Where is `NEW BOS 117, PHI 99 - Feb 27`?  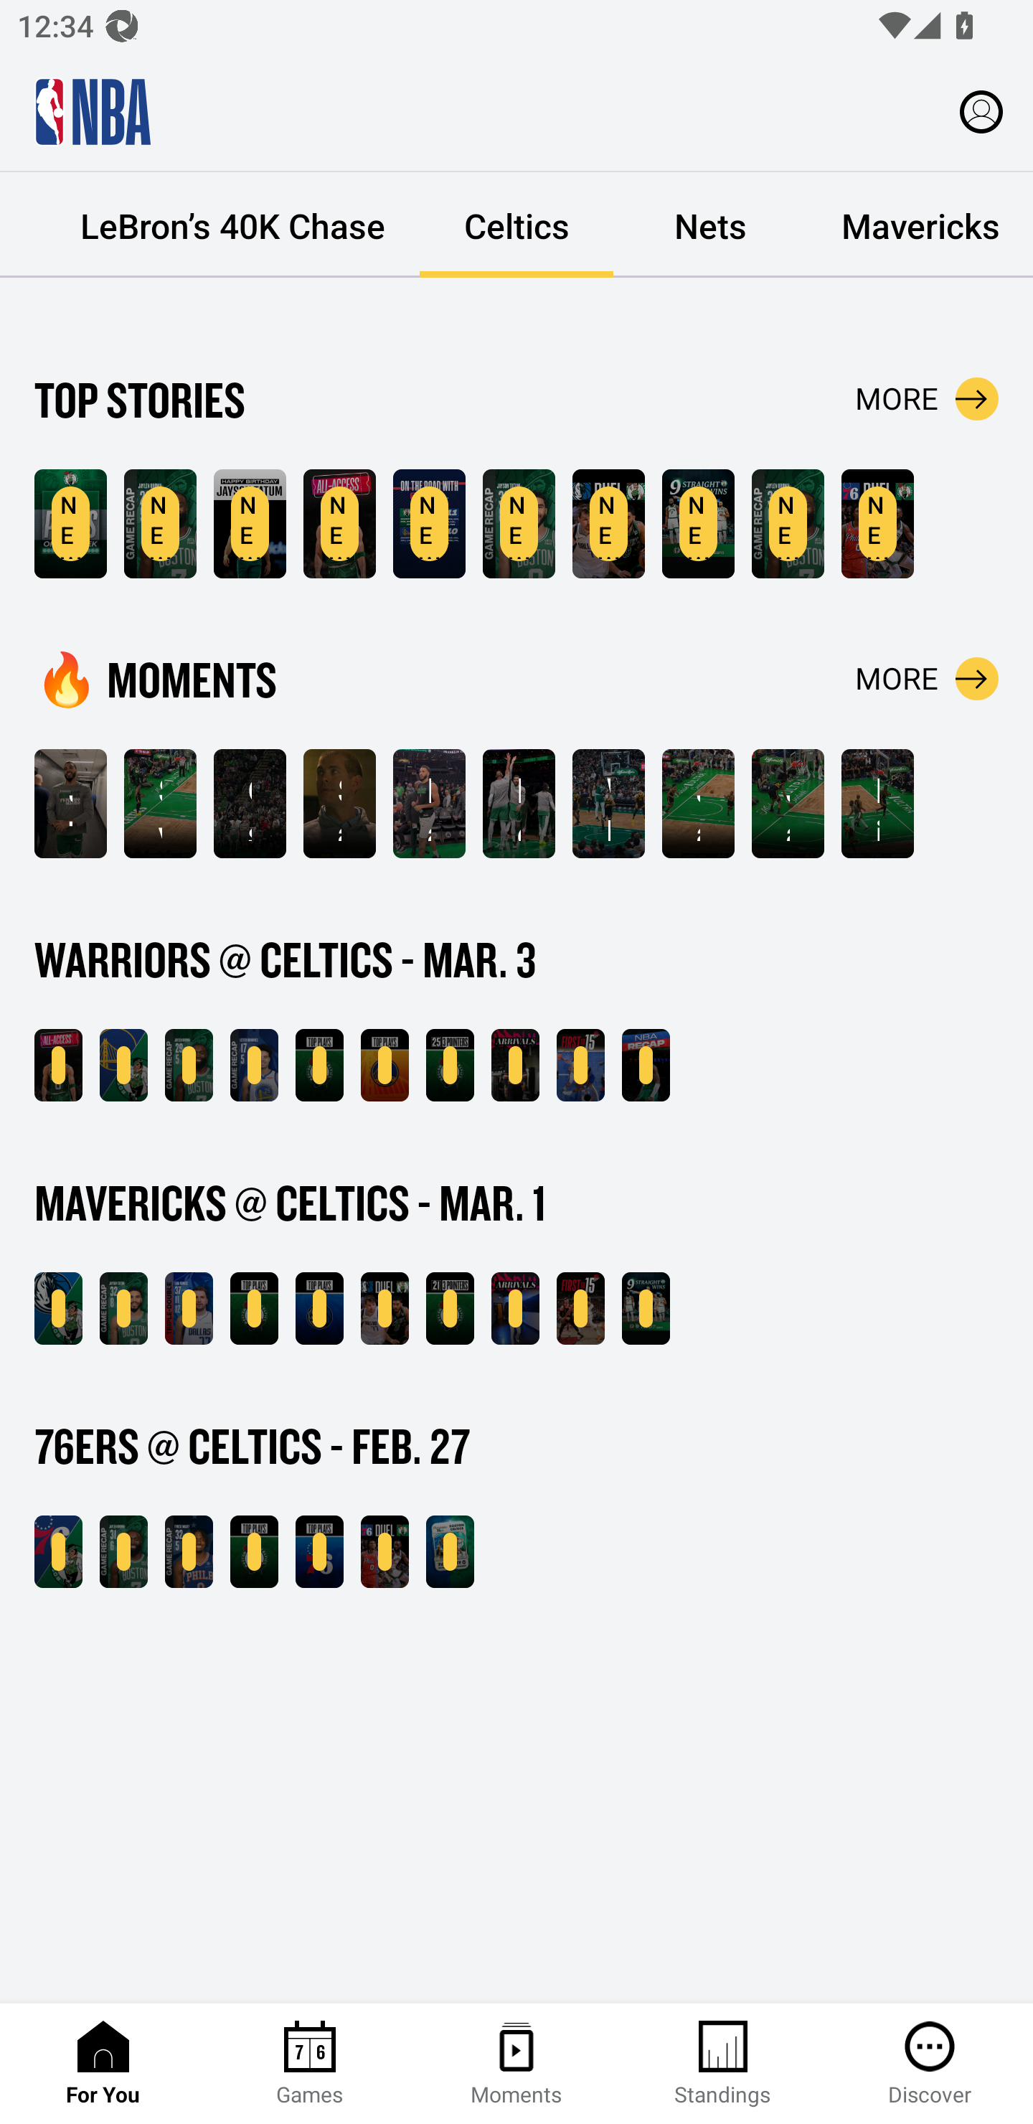 NEW BOS 117, PHI 99 - Feb 27 is located at coordinates (58, 1553).